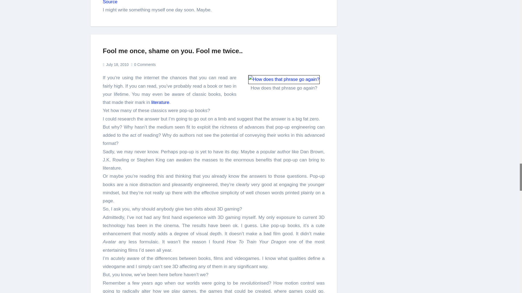 The height and width of the screenshot is (293, 522). Describe the element at coordinates (160, 102) in the screenshot. I see `literature` at that location.